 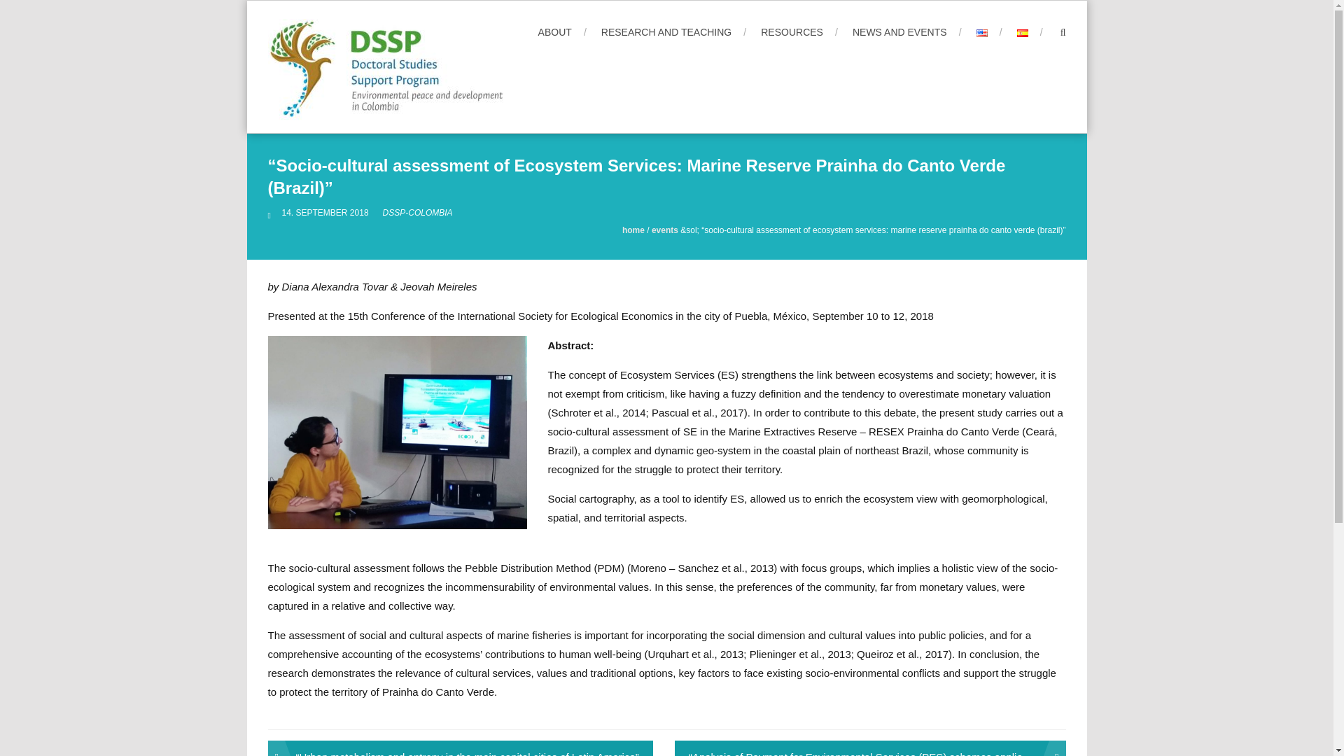 What do you see at coordinates (562, 32) in the screenshot?
I see `ABOUT` at bounding box center [562, 32].